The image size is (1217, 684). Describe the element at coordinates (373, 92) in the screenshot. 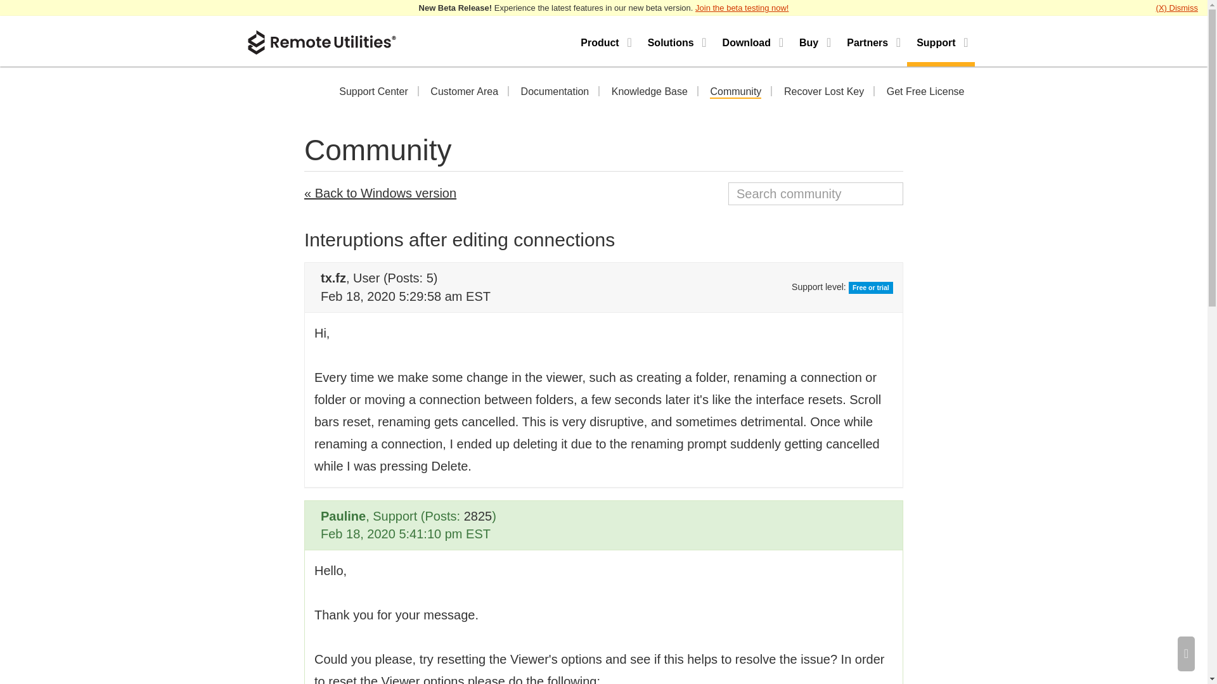

I see `Support Center` at that location.